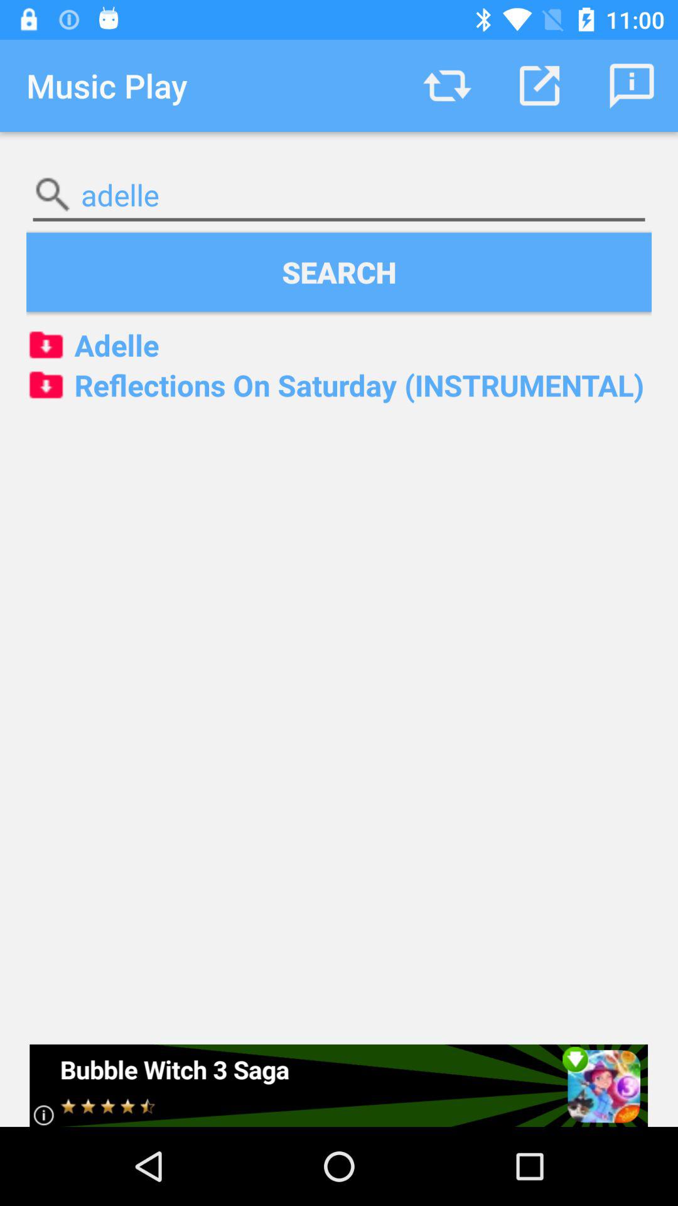 This screenshot has height=1206, width=678. I want to click on launch the icon above the adelle item, so click(632, 85).